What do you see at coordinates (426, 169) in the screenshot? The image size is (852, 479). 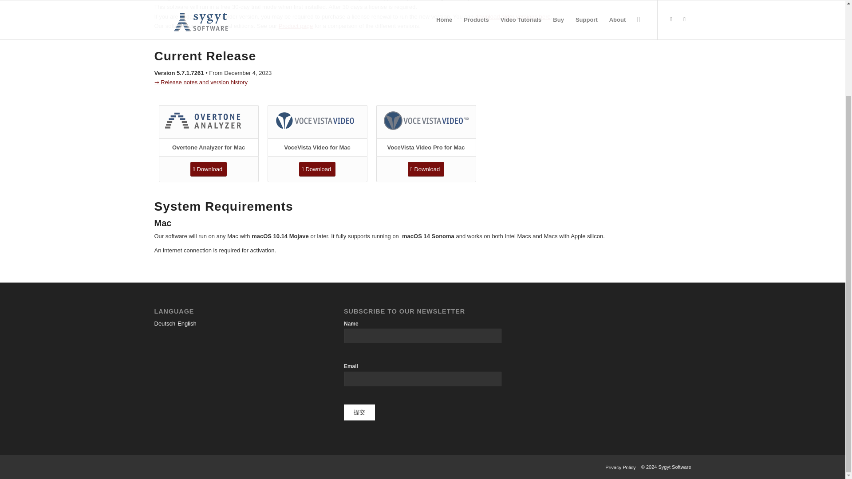 I see `Download` at bounding box center [426, 169].